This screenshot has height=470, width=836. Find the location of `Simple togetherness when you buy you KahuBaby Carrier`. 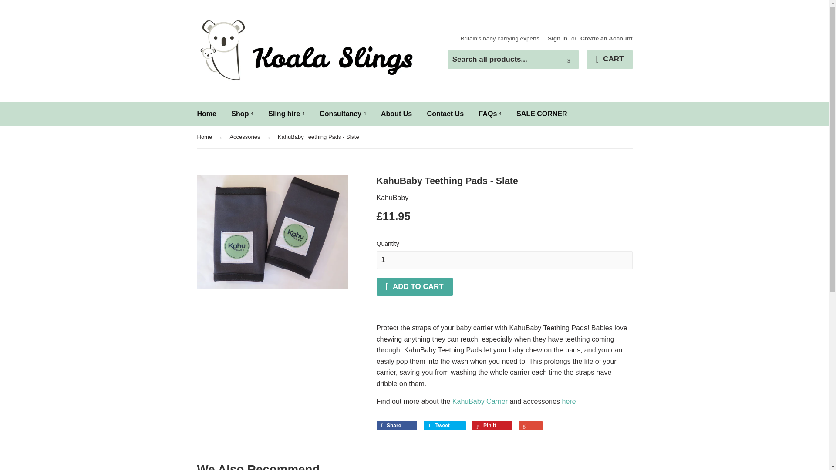

Simple togetherness when you buy you KahuBaby Carrier is located at coordinates (480, 401).